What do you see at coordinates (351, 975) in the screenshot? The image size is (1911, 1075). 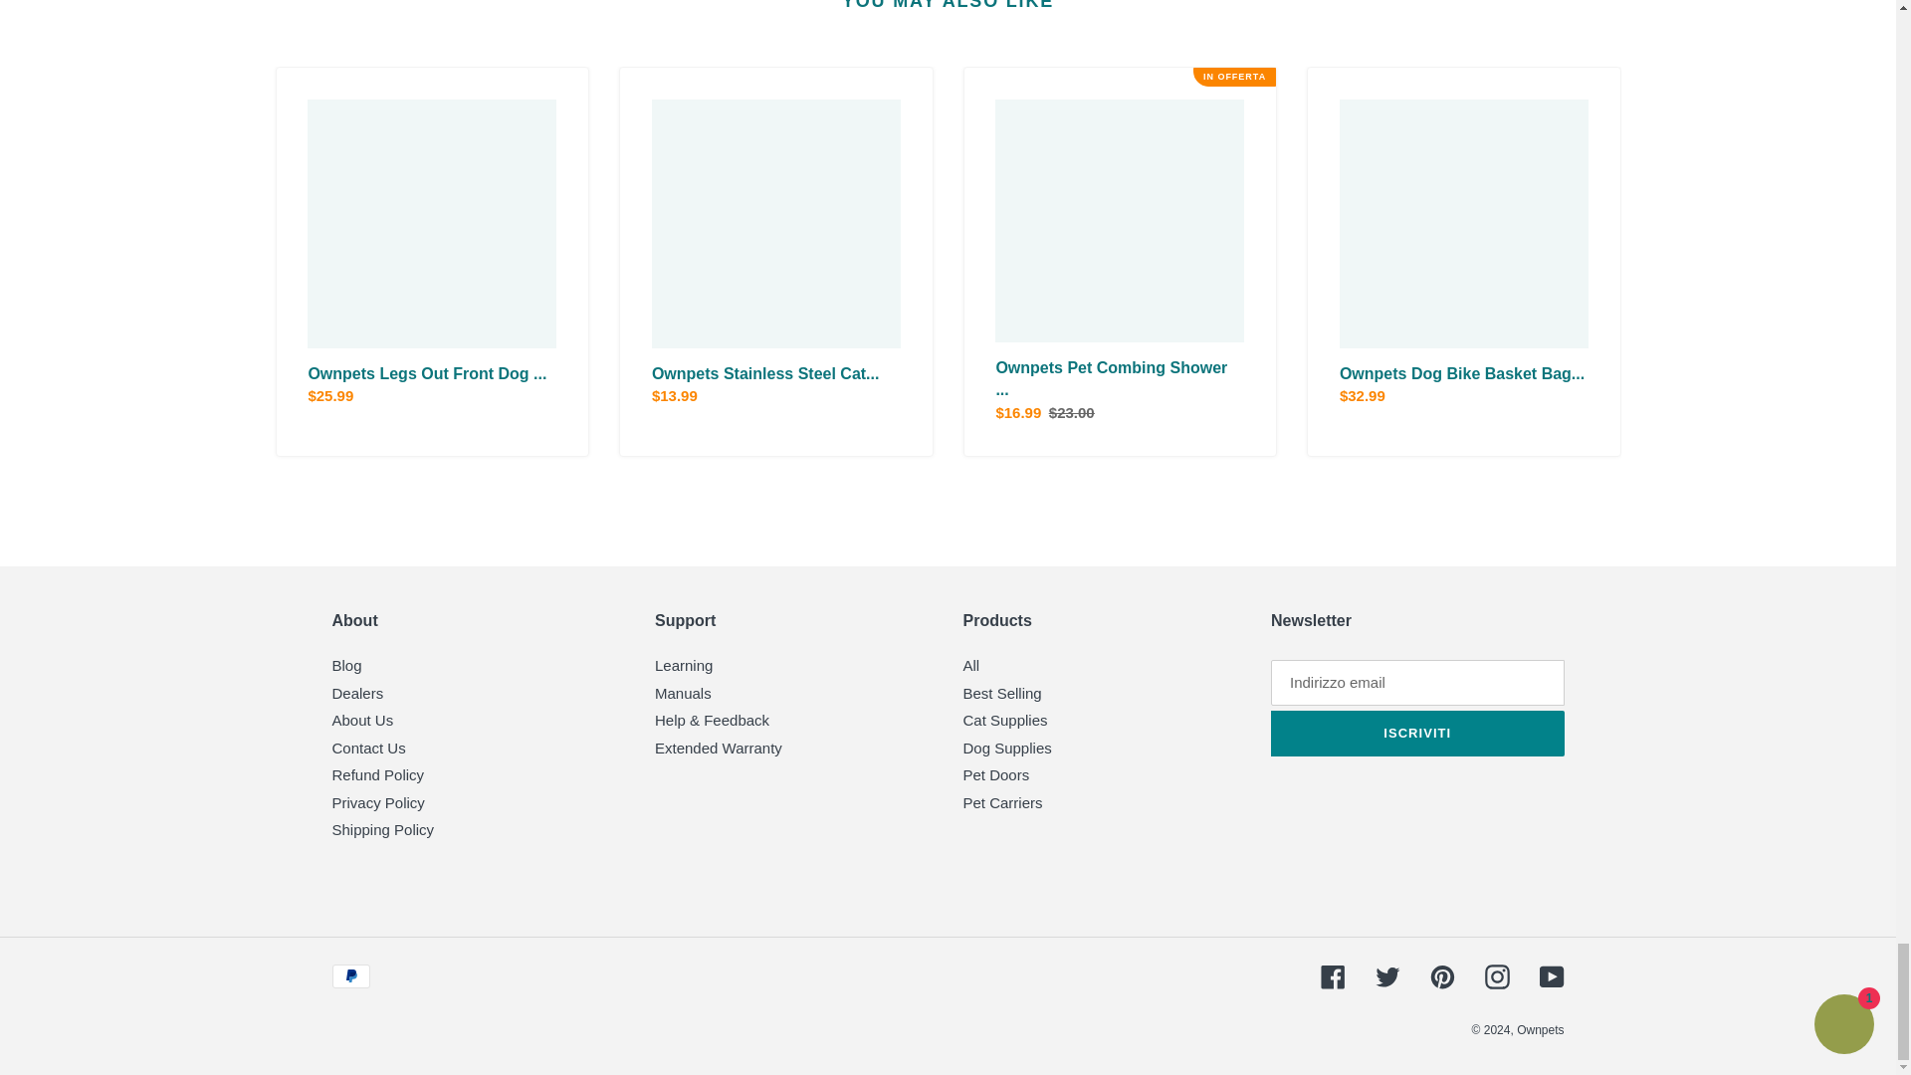 I see `paypal` at bounding box center [351, 975].